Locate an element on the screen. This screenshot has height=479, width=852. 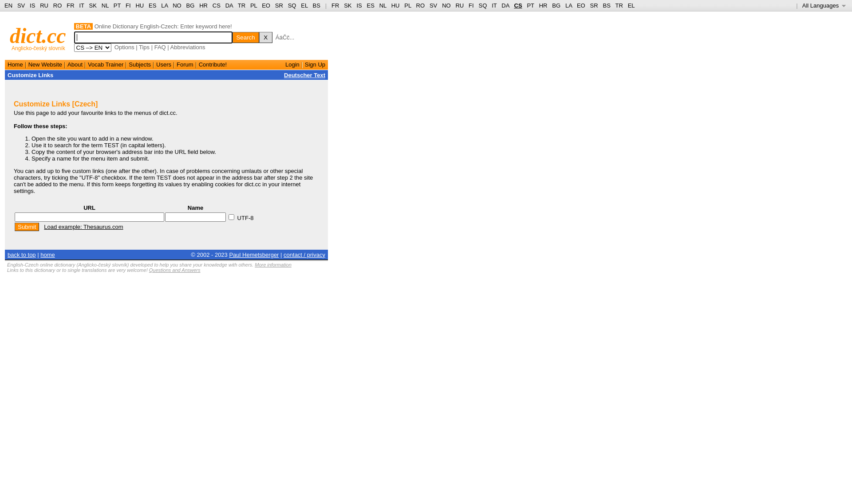
PT is located at coordinates (530, 5).